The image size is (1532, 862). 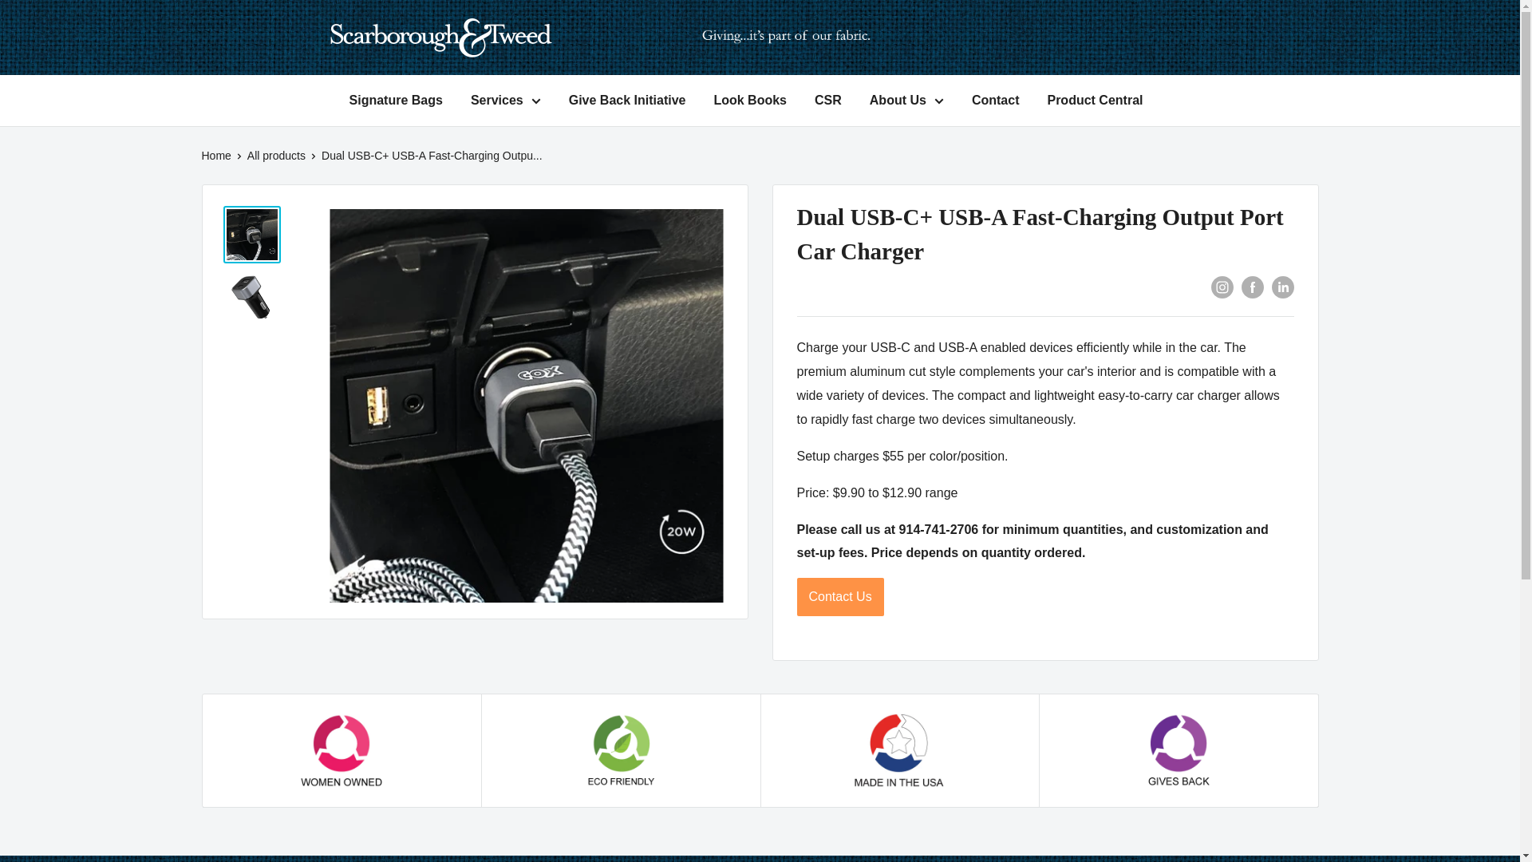 What do you see at coordinates (396, 101) in the screenshot?
I see `Signature Bags` at bounding box center [396, 101].